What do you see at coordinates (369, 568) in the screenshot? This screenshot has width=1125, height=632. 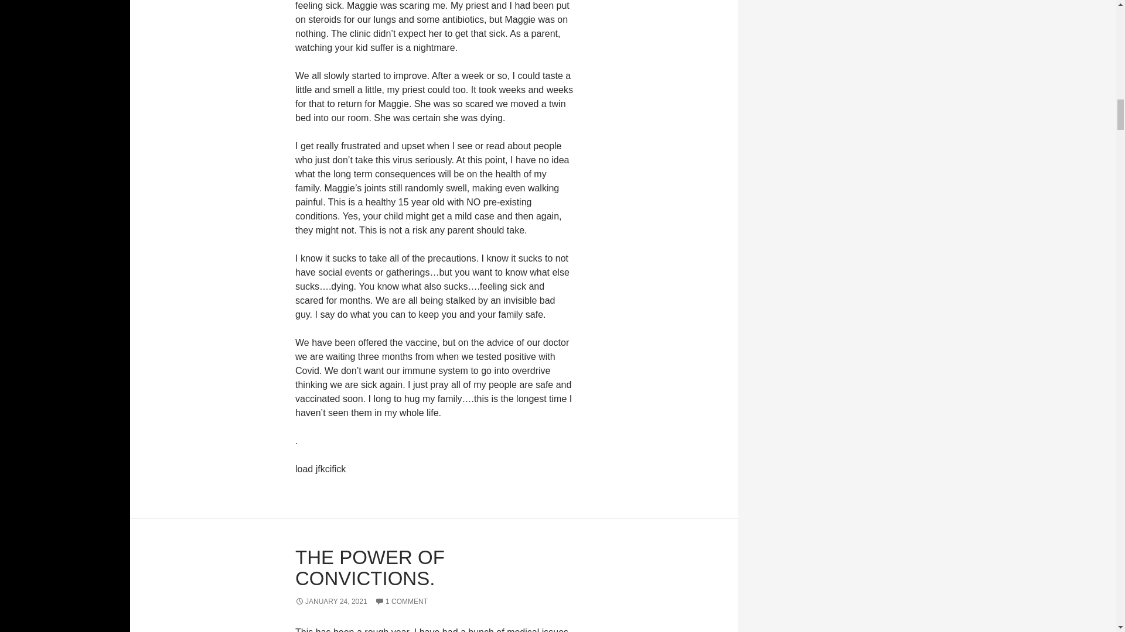 I see `THE POWER OF CONVICTIONS.` at bounding box center [369, 568].